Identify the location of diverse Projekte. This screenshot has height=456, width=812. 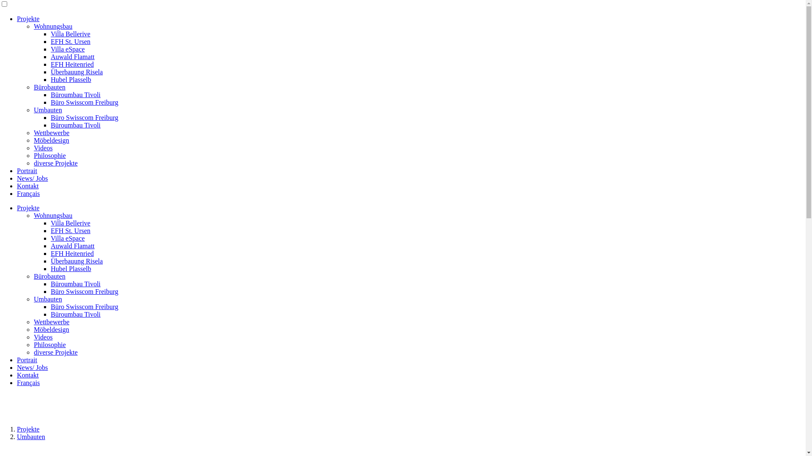
(56, 163).